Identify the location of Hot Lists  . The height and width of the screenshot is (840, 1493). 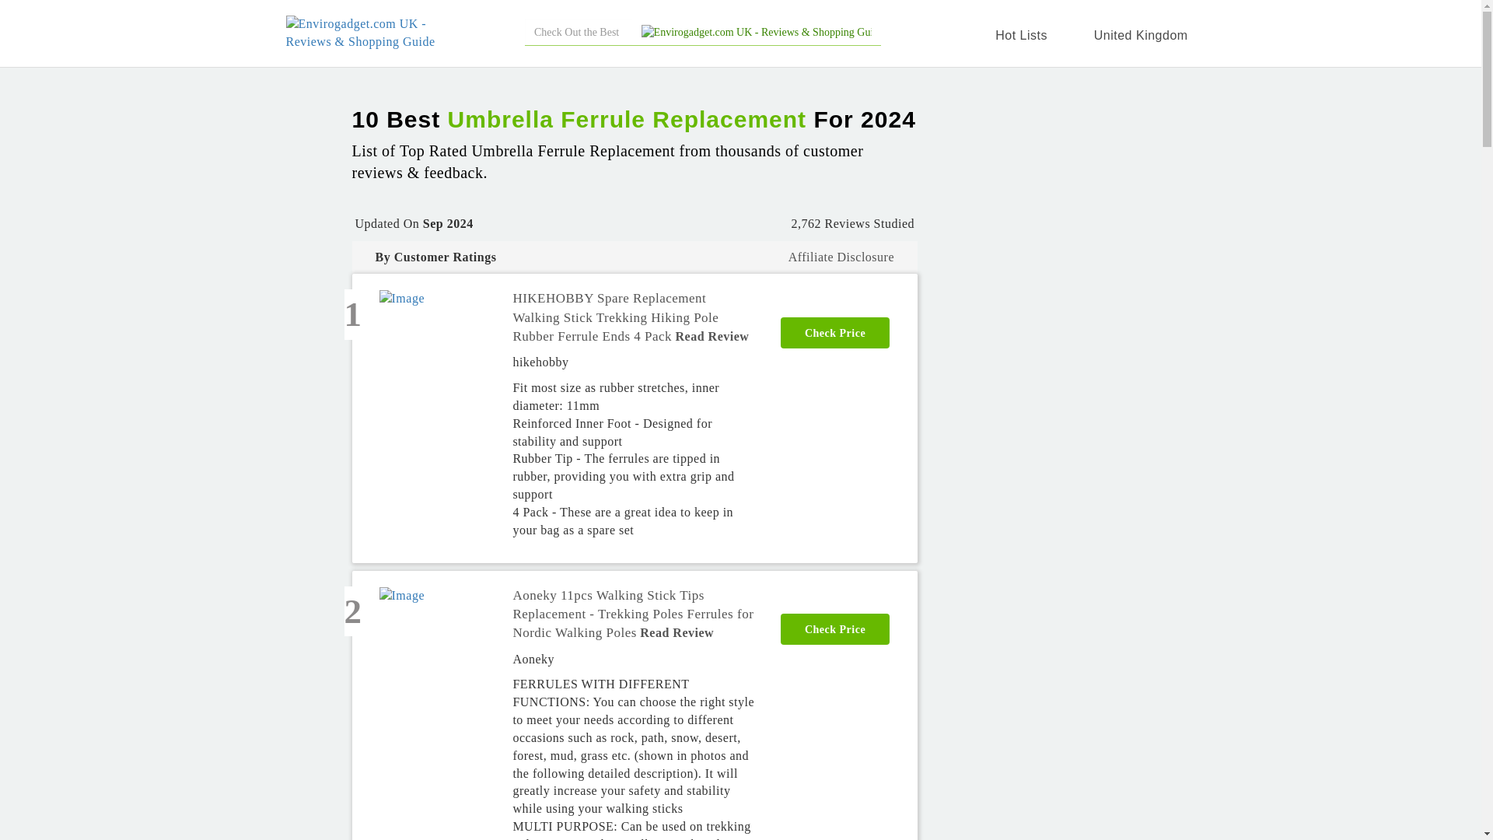
(1025, 35).